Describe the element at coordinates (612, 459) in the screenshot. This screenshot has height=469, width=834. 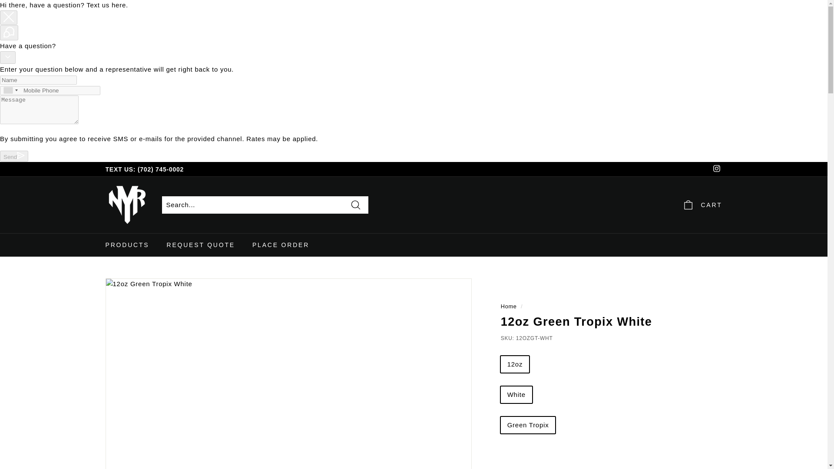
I see `Form 6` at that location.